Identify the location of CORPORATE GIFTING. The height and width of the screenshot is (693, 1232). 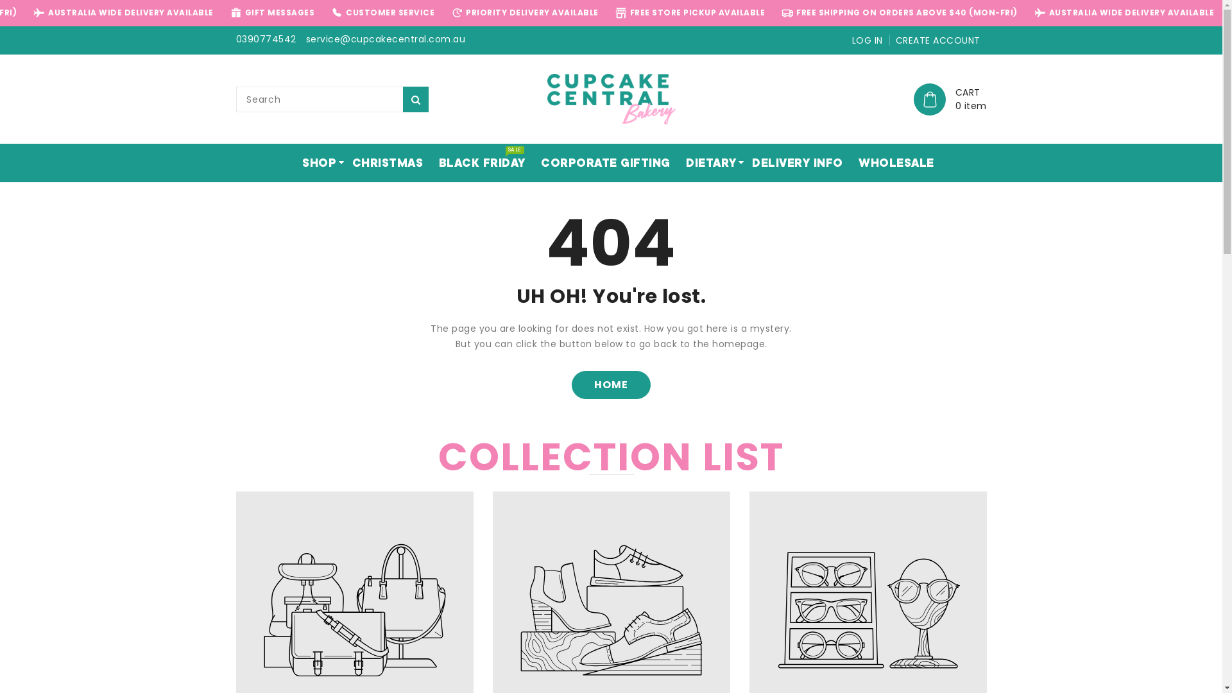
(599, 163).